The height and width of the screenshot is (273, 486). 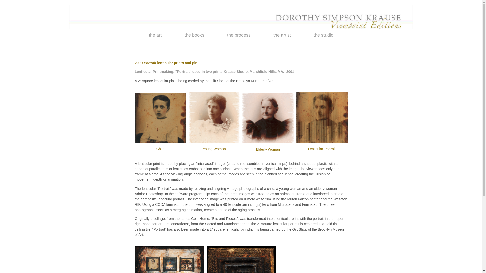 What do you see at coordinates (155, 35) in the screenshot?
I see `the art` at bounding box center [155, 35].